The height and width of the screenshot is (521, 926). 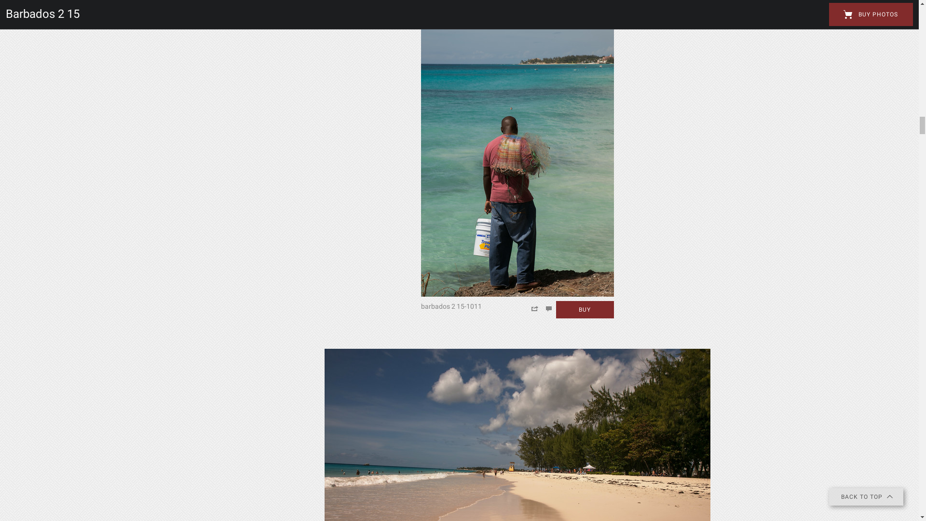 What do you see at coordinates (475, 228) in the screenshot?
I see `1` at bounding box center [475, 228].